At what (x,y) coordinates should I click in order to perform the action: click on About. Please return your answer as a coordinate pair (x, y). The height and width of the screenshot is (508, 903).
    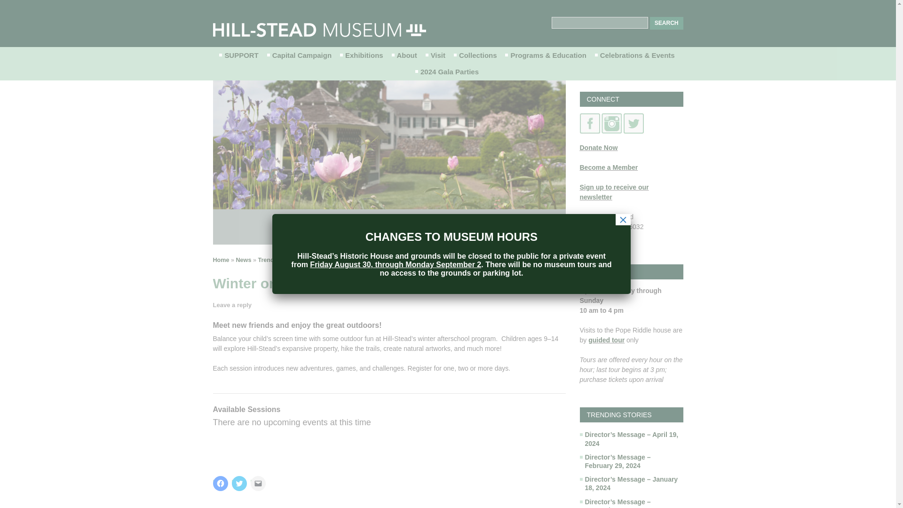
    Looking at the image, I should click on (405, 56).